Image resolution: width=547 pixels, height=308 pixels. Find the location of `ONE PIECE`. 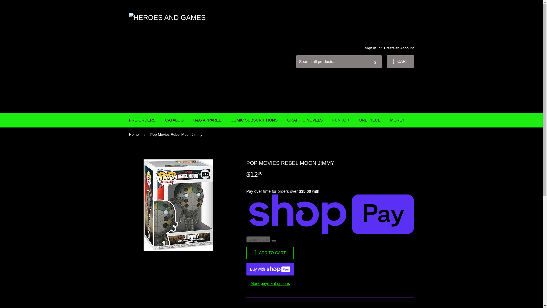

ONE PIECE is located at coordinates (369, 120).